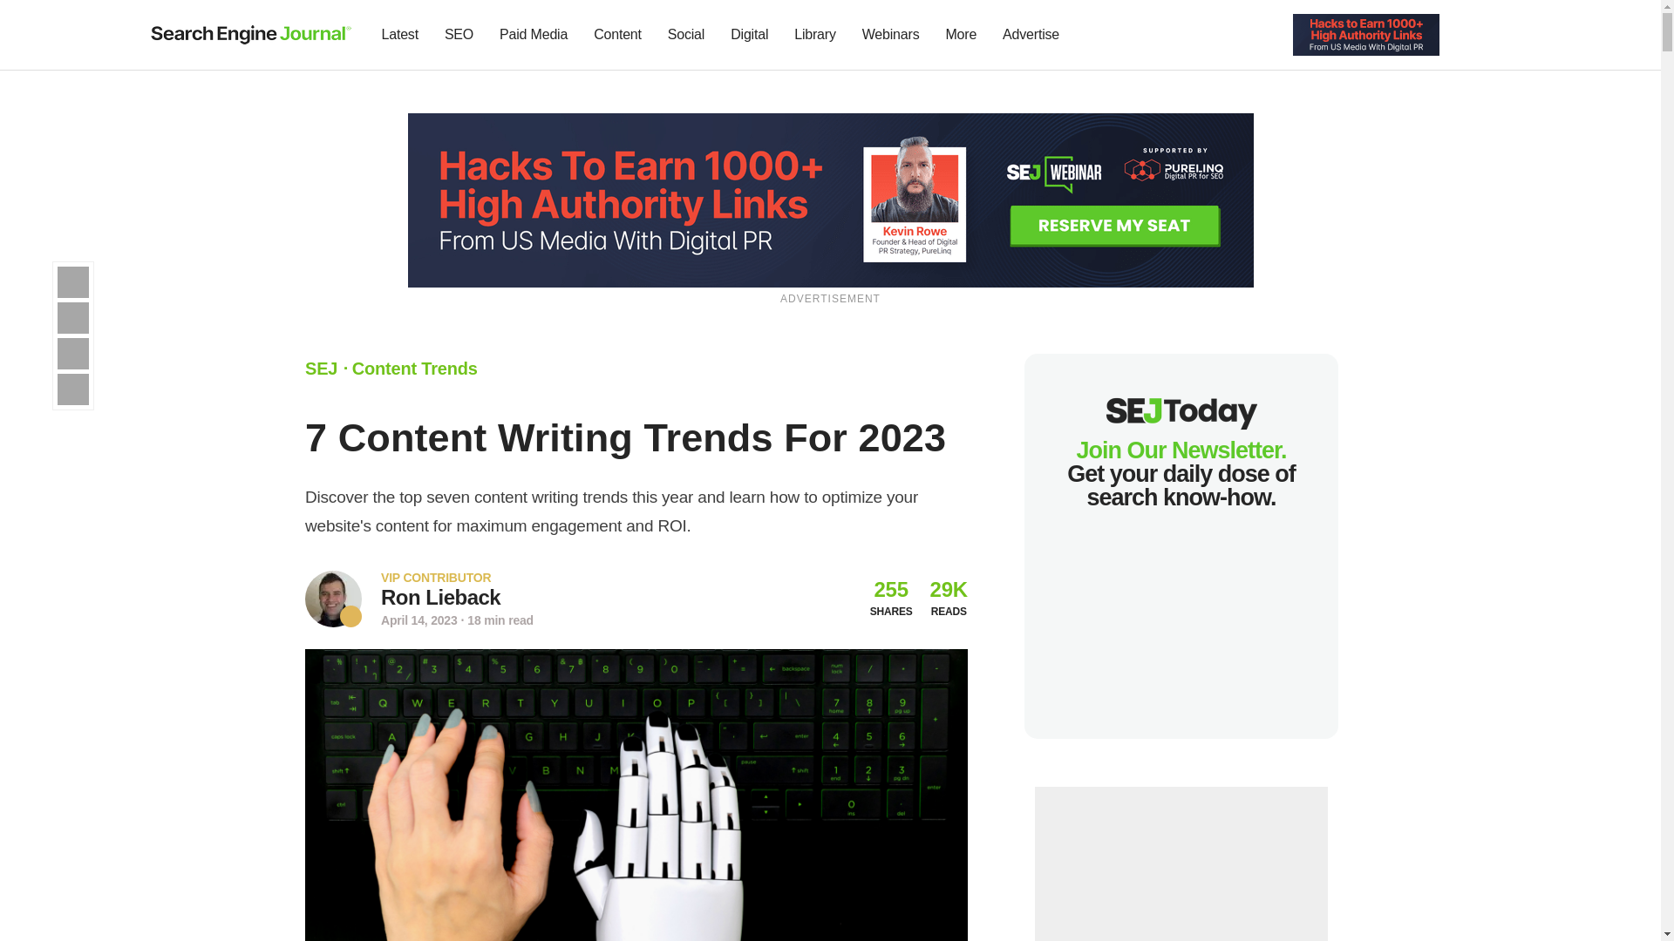 The height and width of the screenshot is (941, 1674). I want to click on Latest, so click(399, 35).